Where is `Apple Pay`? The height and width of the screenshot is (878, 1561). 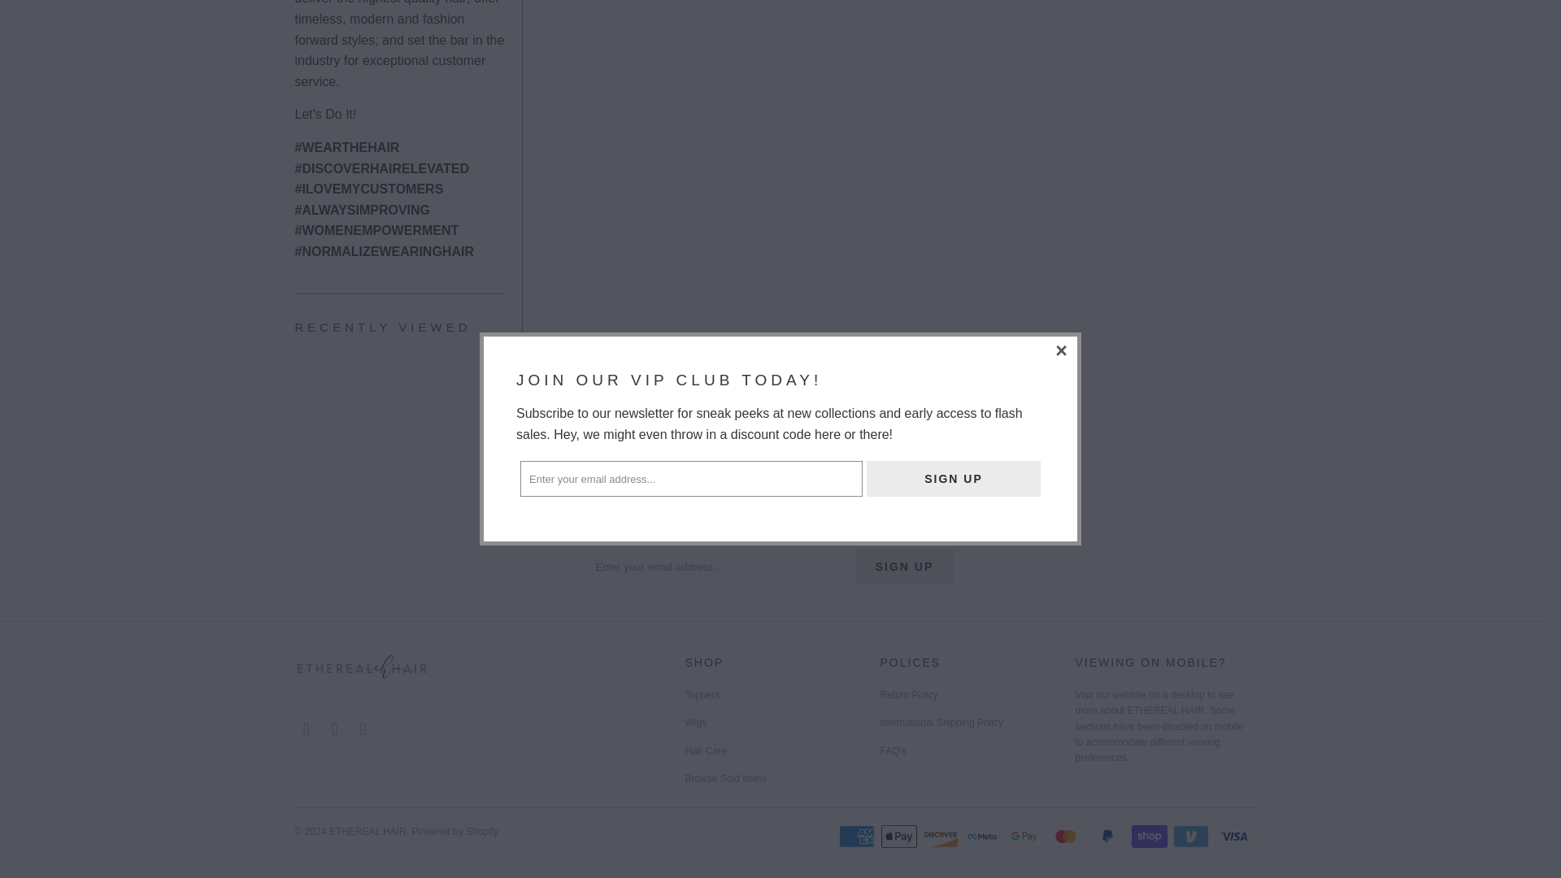 Apple Pay is located at coordinates (901, 837).